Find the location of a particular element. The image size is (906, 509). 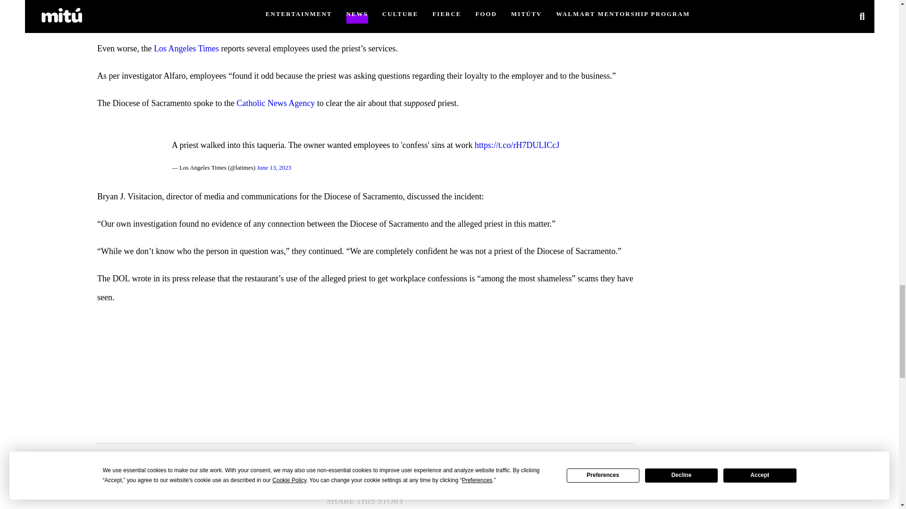

Other reports is located at coordinates (422, 4).